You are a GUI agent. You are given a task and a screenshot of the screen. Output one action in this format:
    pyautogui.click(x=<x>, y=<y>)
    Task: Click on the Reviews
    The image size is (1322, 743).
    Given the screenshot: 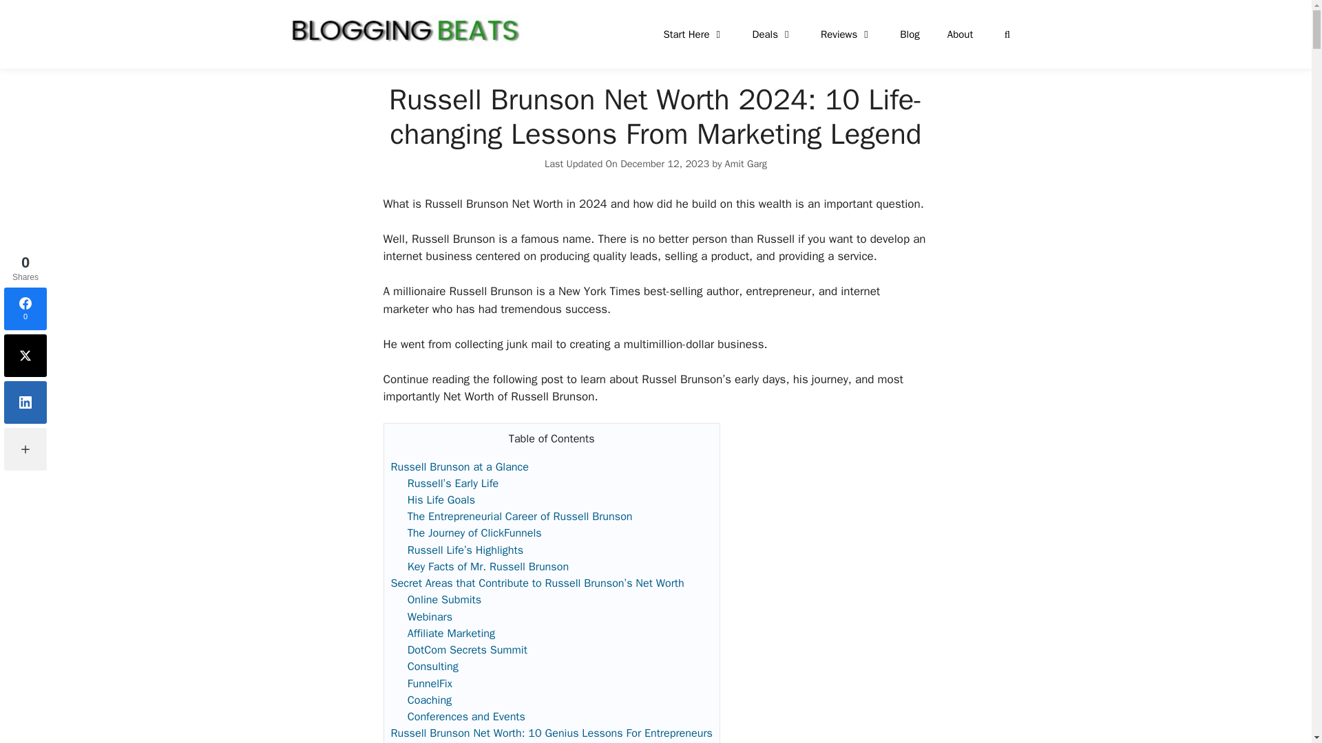 What is the action you would take?
    pyautogui.click(x=846, y=34)
    